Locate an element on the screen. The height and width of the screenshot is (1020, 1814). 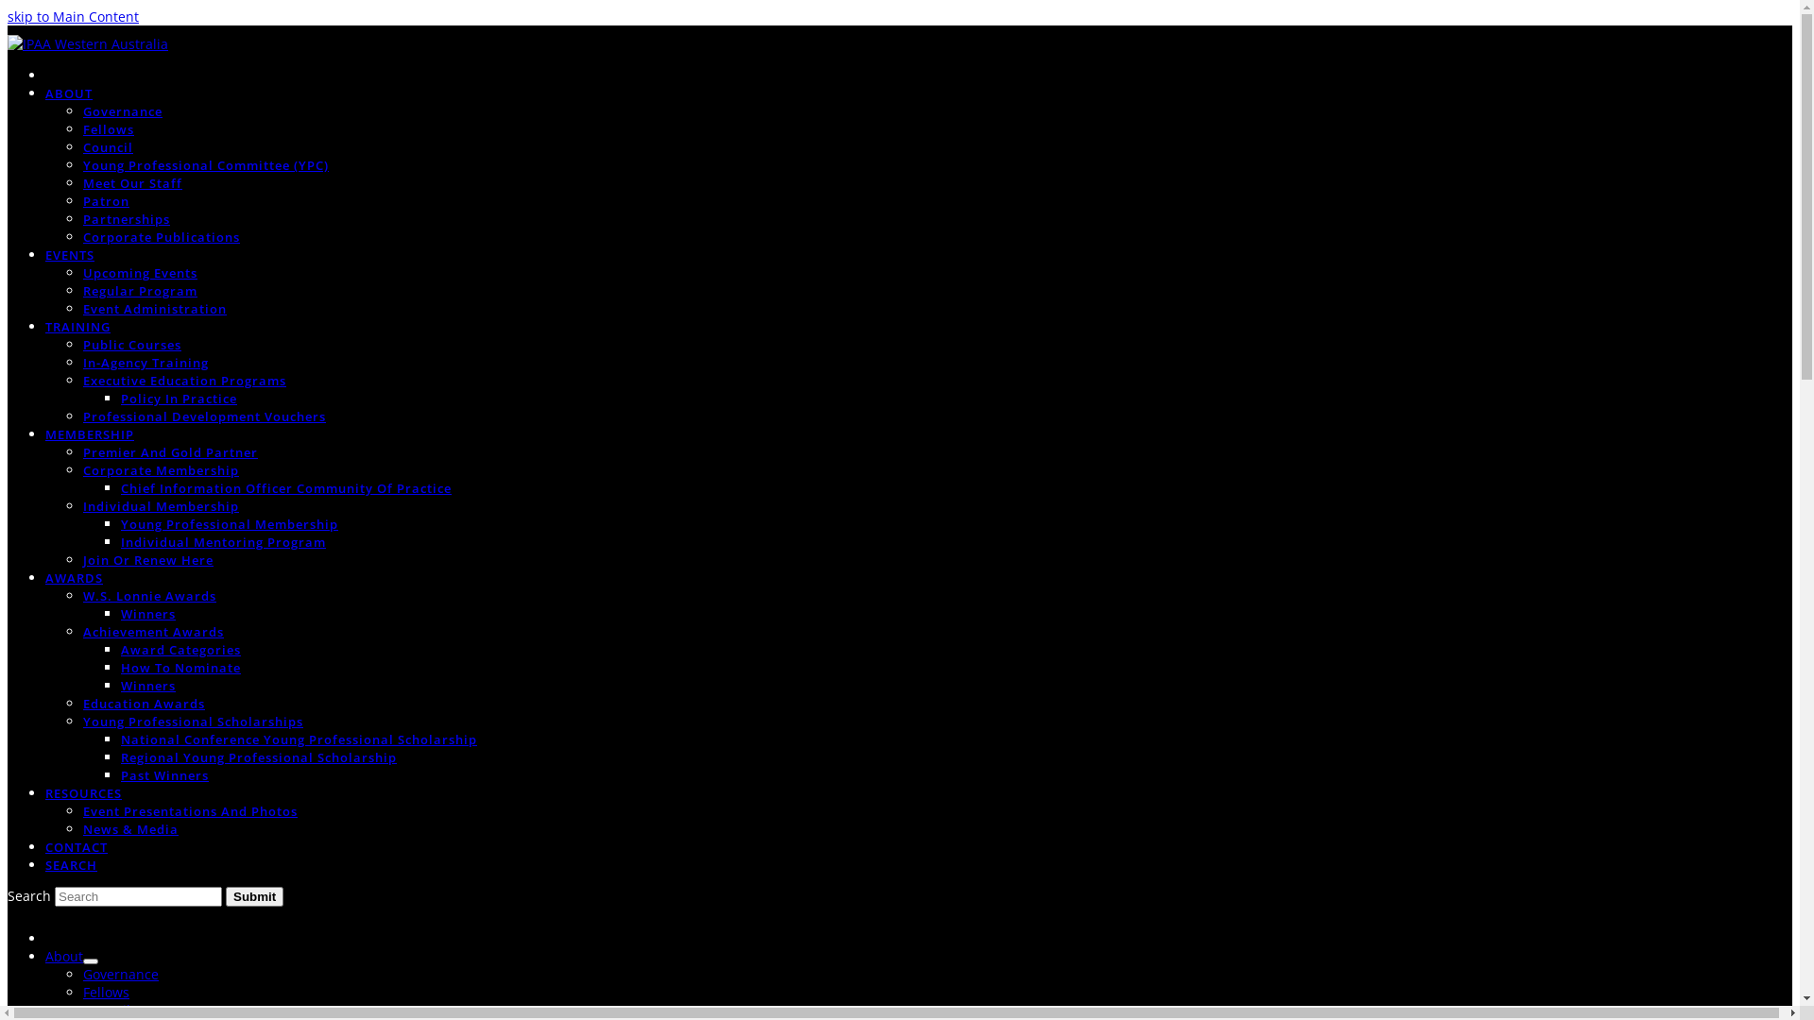
SEARCH is located at coordinates (72, 865).